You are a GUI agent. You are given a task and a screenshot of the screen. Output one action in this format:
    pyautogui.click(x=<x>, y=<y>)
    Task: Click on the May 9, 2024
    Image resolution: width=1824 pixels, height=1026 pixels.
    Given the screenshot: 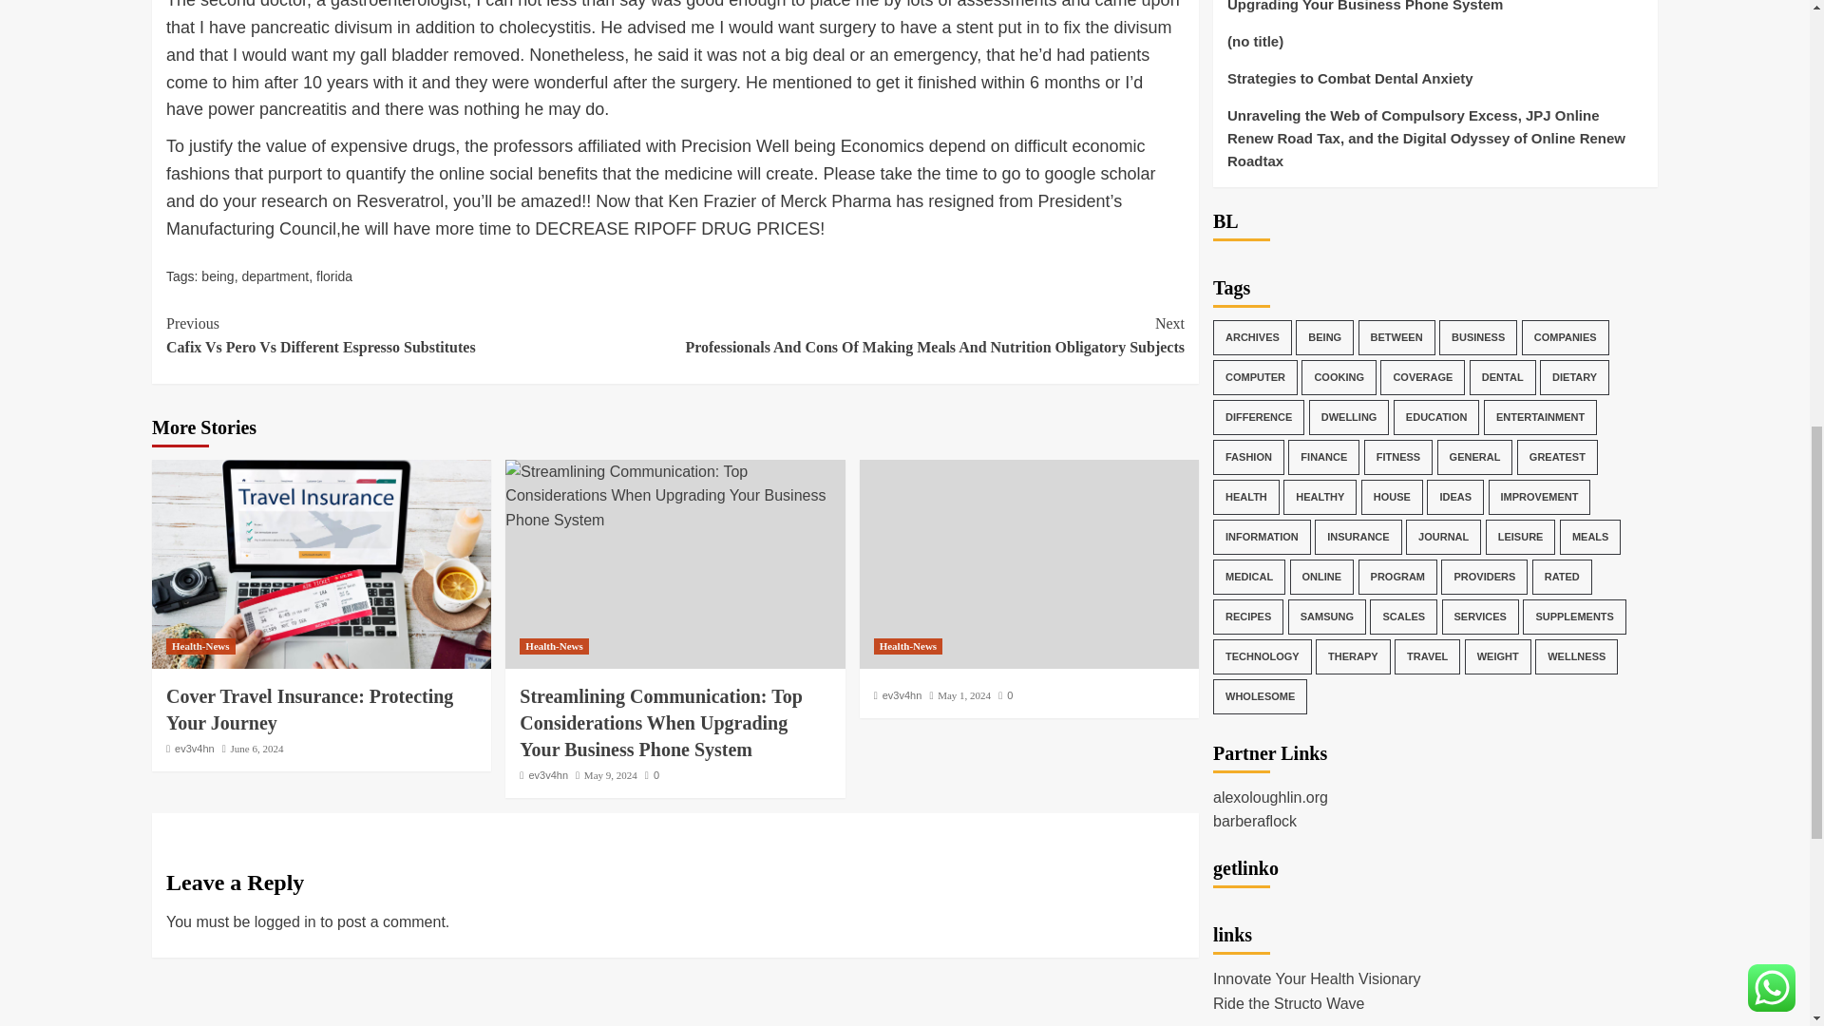 What is the action you would take?
    pyautogui.click(x=309, y=710)
    